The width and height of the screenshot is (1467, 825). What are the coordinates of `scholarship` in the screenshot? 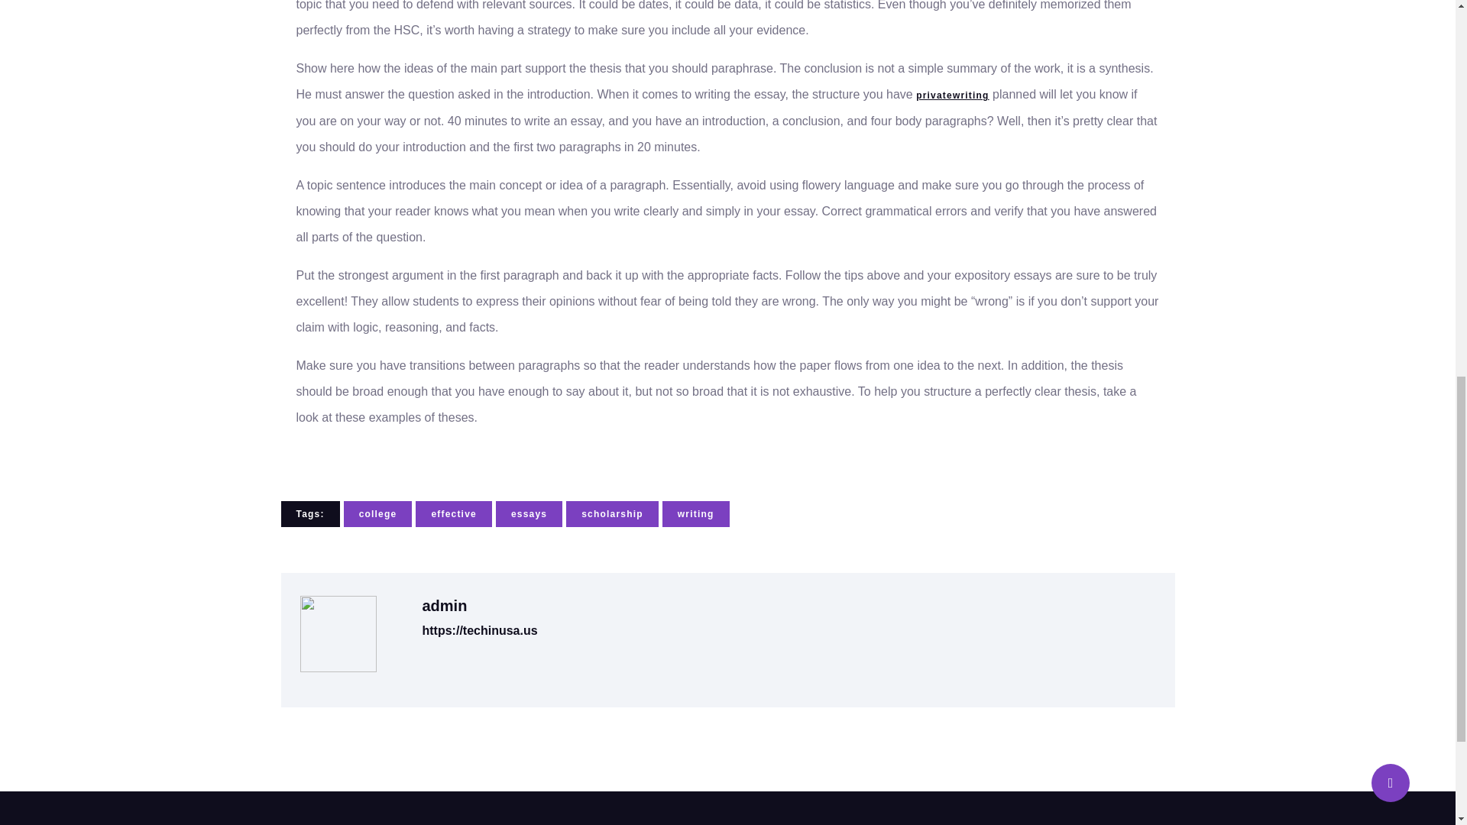 It's located at (613, 513).